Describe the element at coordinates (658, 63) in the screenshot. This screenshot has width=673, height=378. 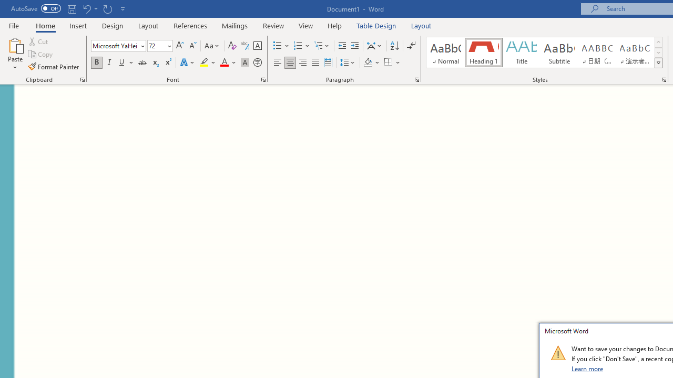
I see `Styles` at that location.